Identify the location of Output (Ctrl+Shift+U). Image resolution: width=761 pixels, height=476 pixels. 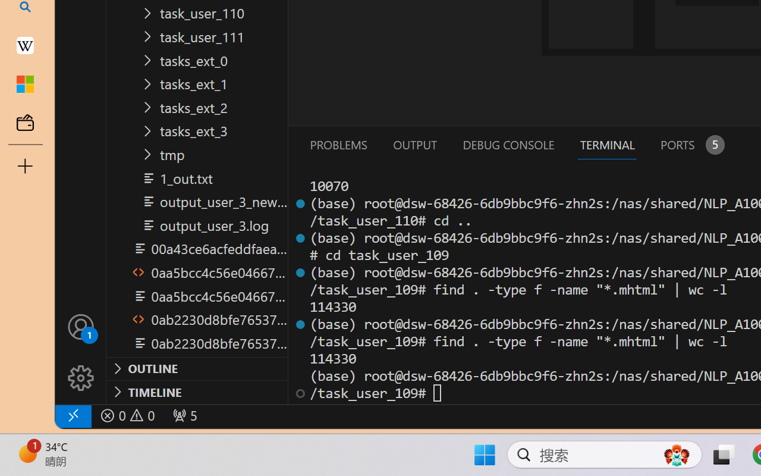
(414, 145).